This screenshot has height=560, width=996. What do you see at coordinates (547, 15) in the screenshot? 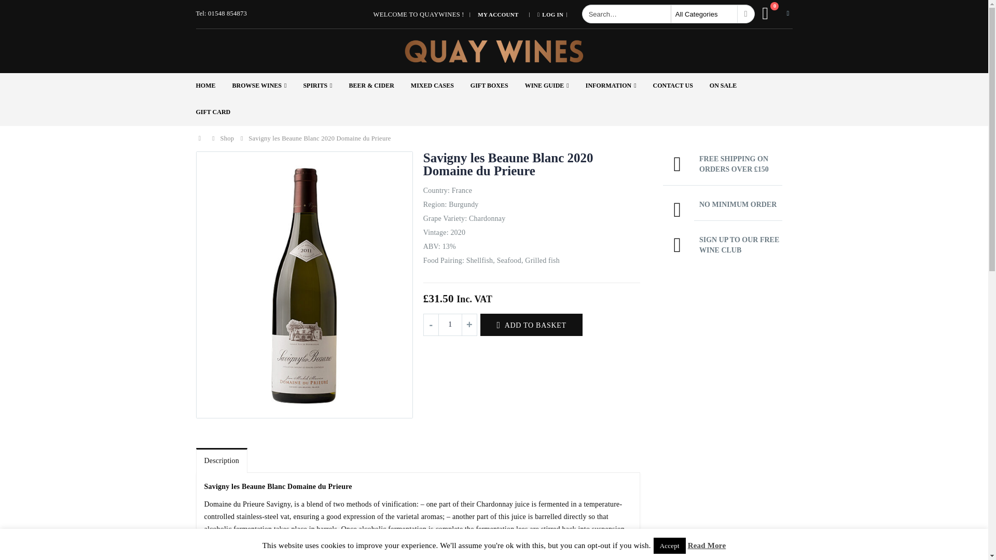
I see `LOG IN` at bounding box center [547, 15].